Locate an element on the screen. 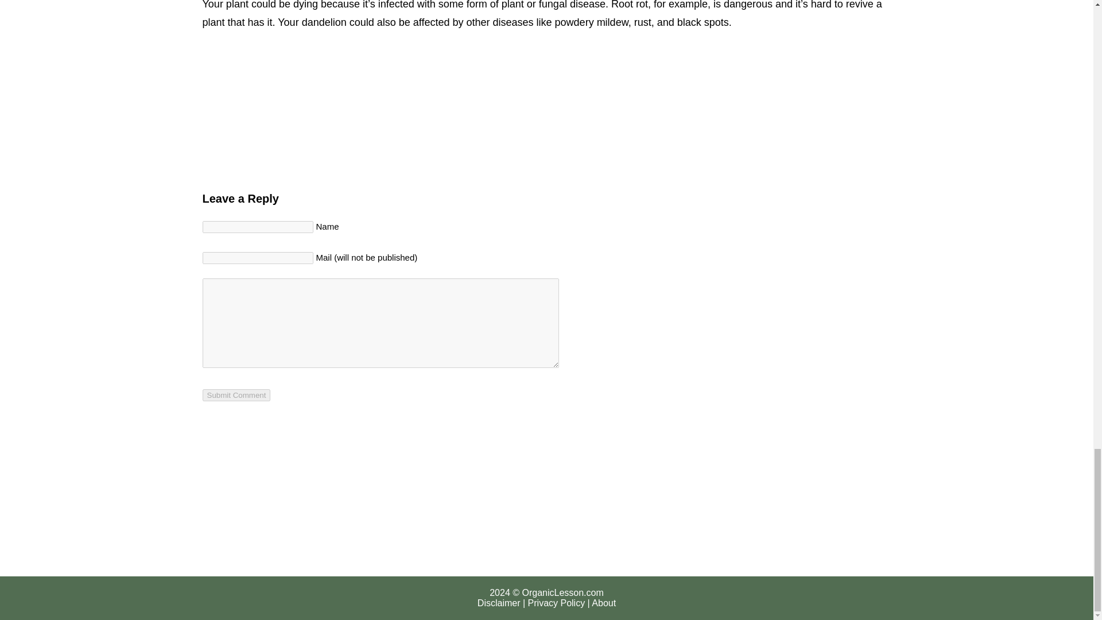  Disclaimer is located at coordinates (498, 603).